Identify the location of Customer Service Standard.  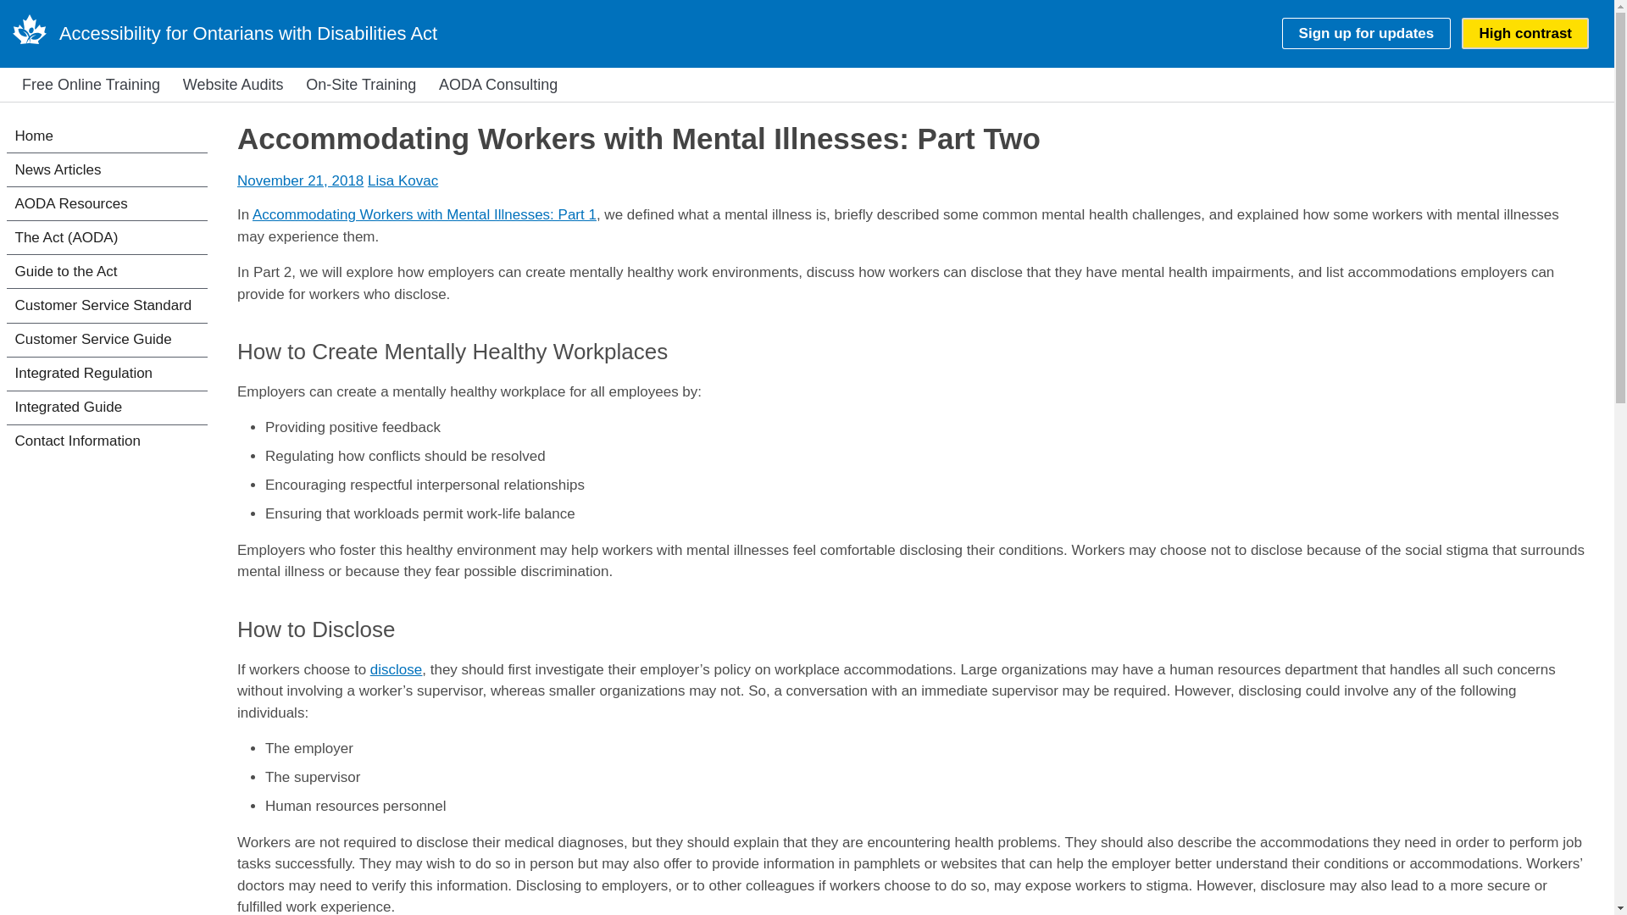
(107, 305).